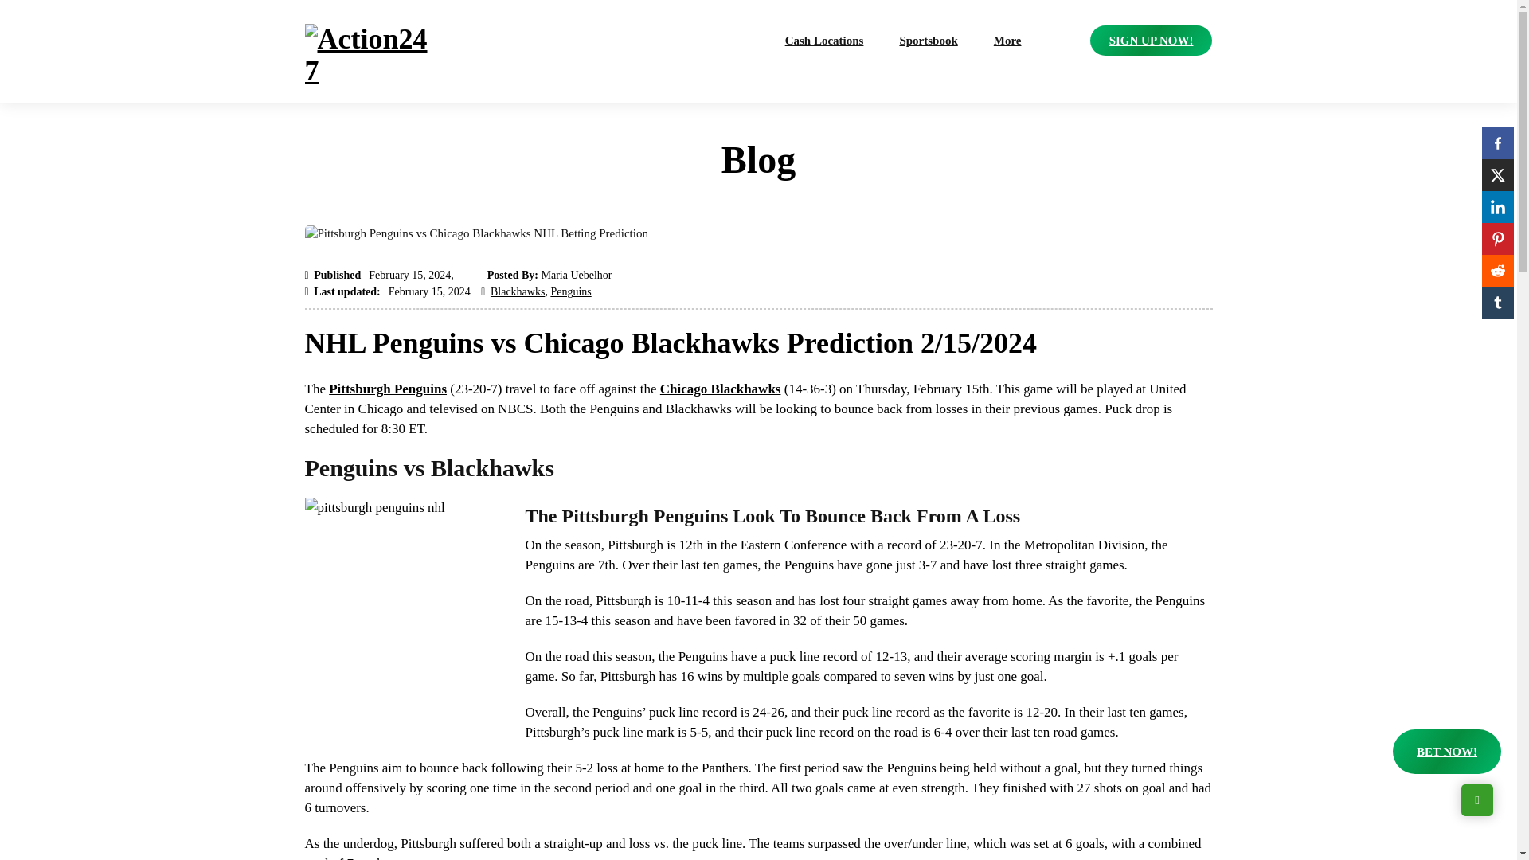 This screenshot has height=860, width=1529. What do you see at coordinates (570, 291) in the screenshot?
I see `Penguins` at bounding box center [570, 291].